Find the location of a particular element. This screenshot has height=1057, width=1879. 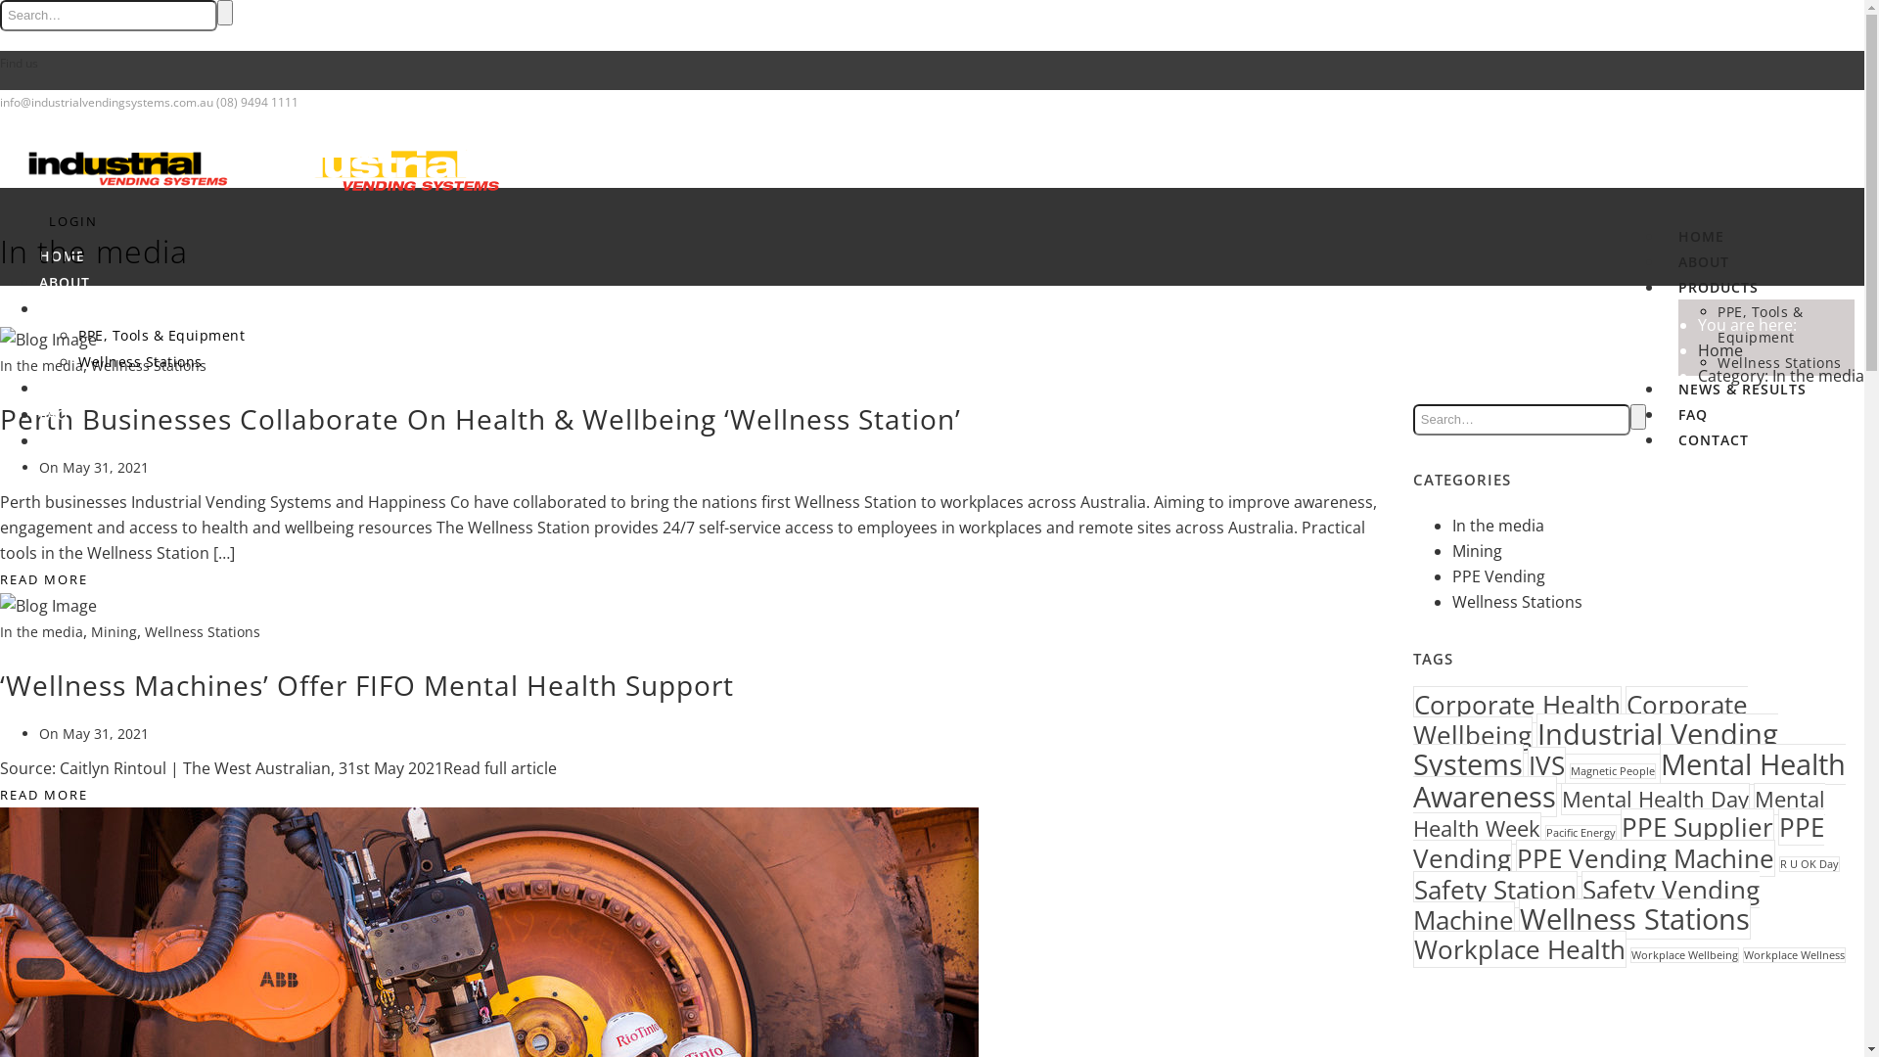

HOME is located at coordinates (63, 256).